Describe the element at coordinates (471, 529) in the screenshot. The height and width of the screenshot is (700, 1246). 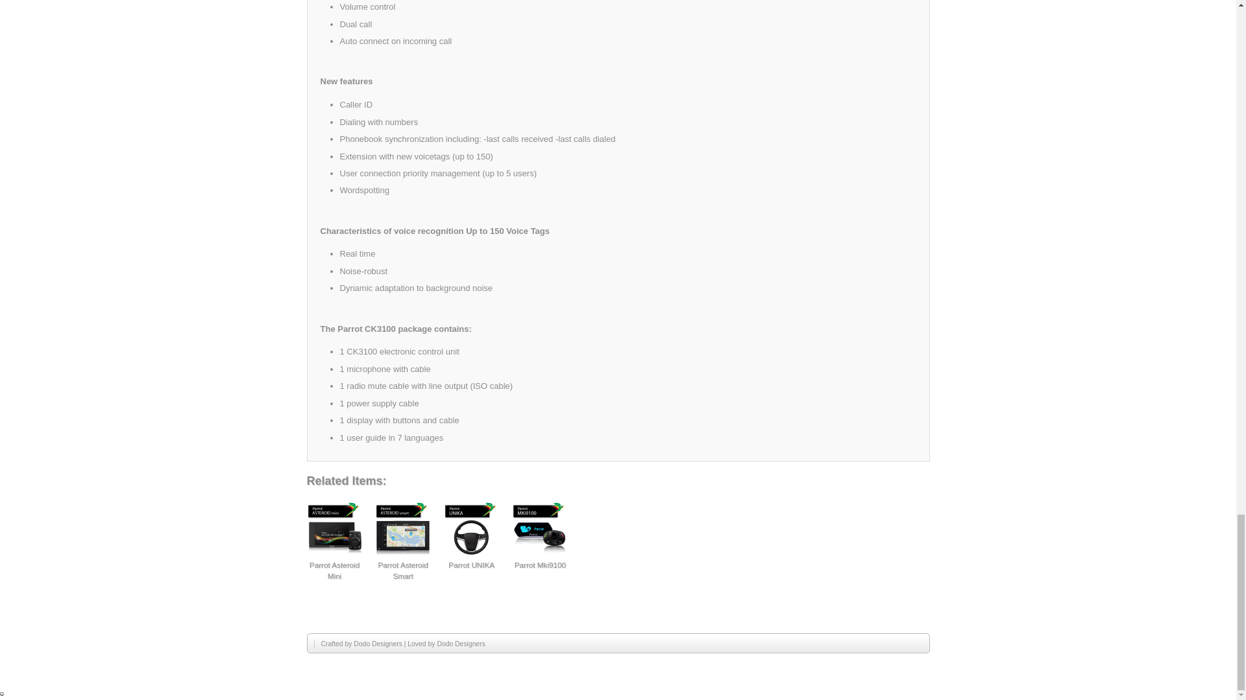
I see `Parrot UNIKA` at that location.